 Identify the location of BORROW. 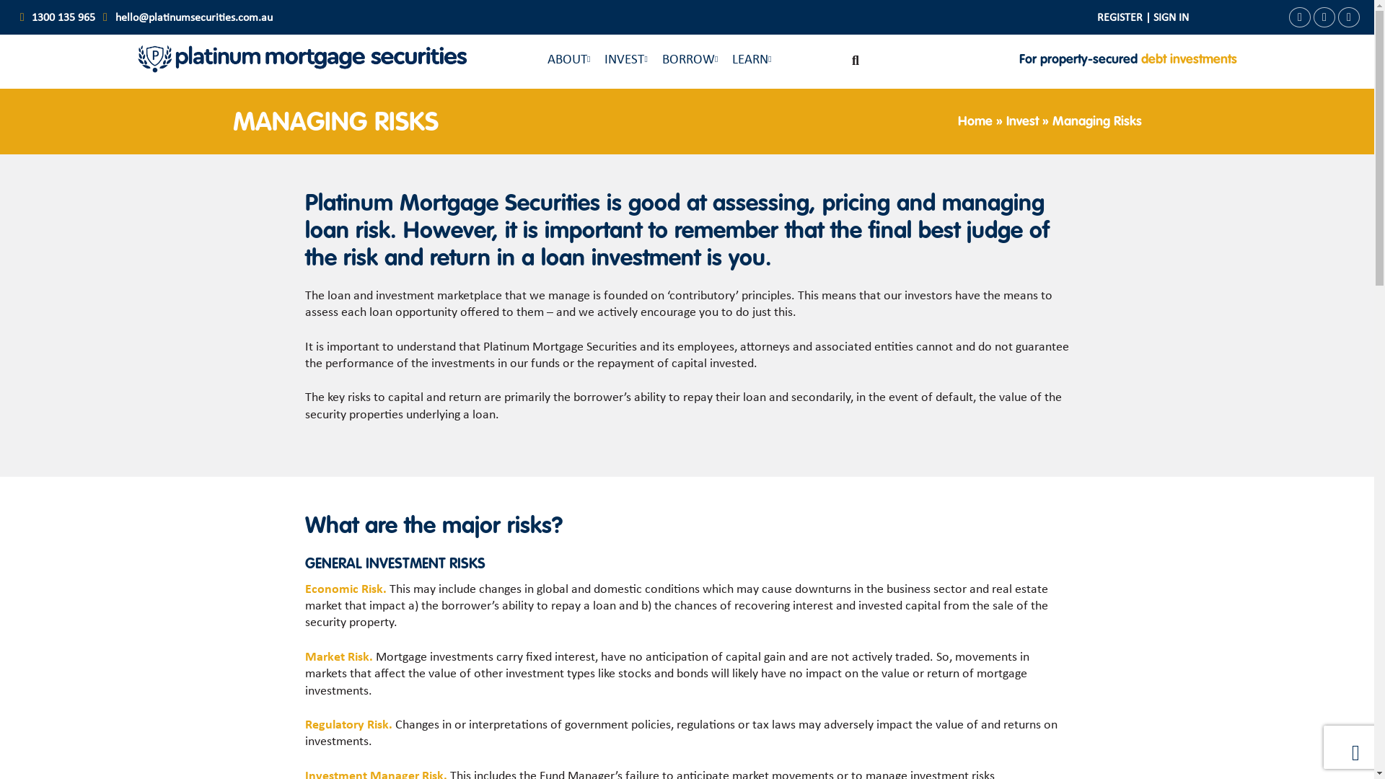
(688, 61).